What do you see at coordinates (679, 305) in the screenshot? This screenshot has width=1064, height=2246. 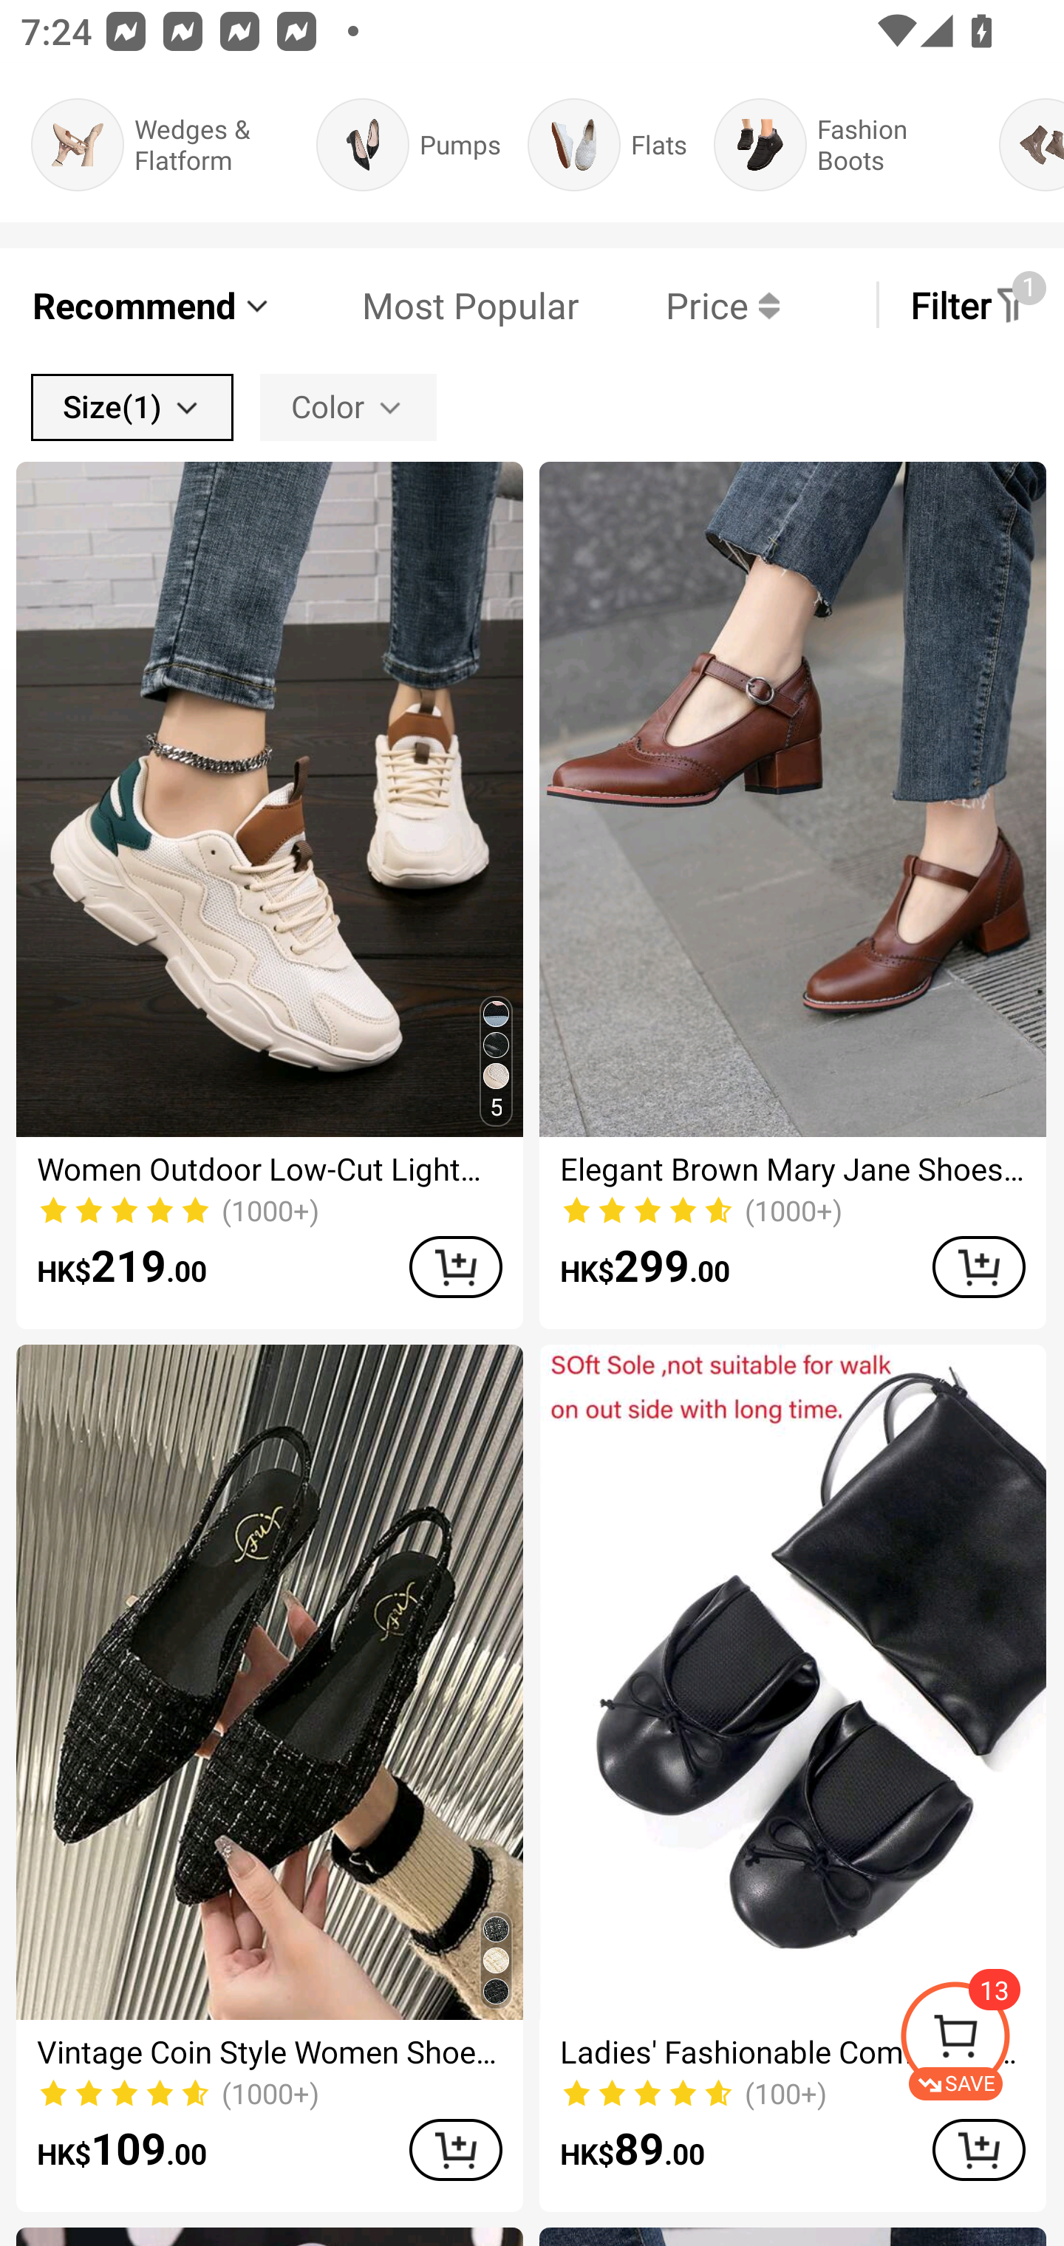 I see `Price` at bounding box center [679, 305].